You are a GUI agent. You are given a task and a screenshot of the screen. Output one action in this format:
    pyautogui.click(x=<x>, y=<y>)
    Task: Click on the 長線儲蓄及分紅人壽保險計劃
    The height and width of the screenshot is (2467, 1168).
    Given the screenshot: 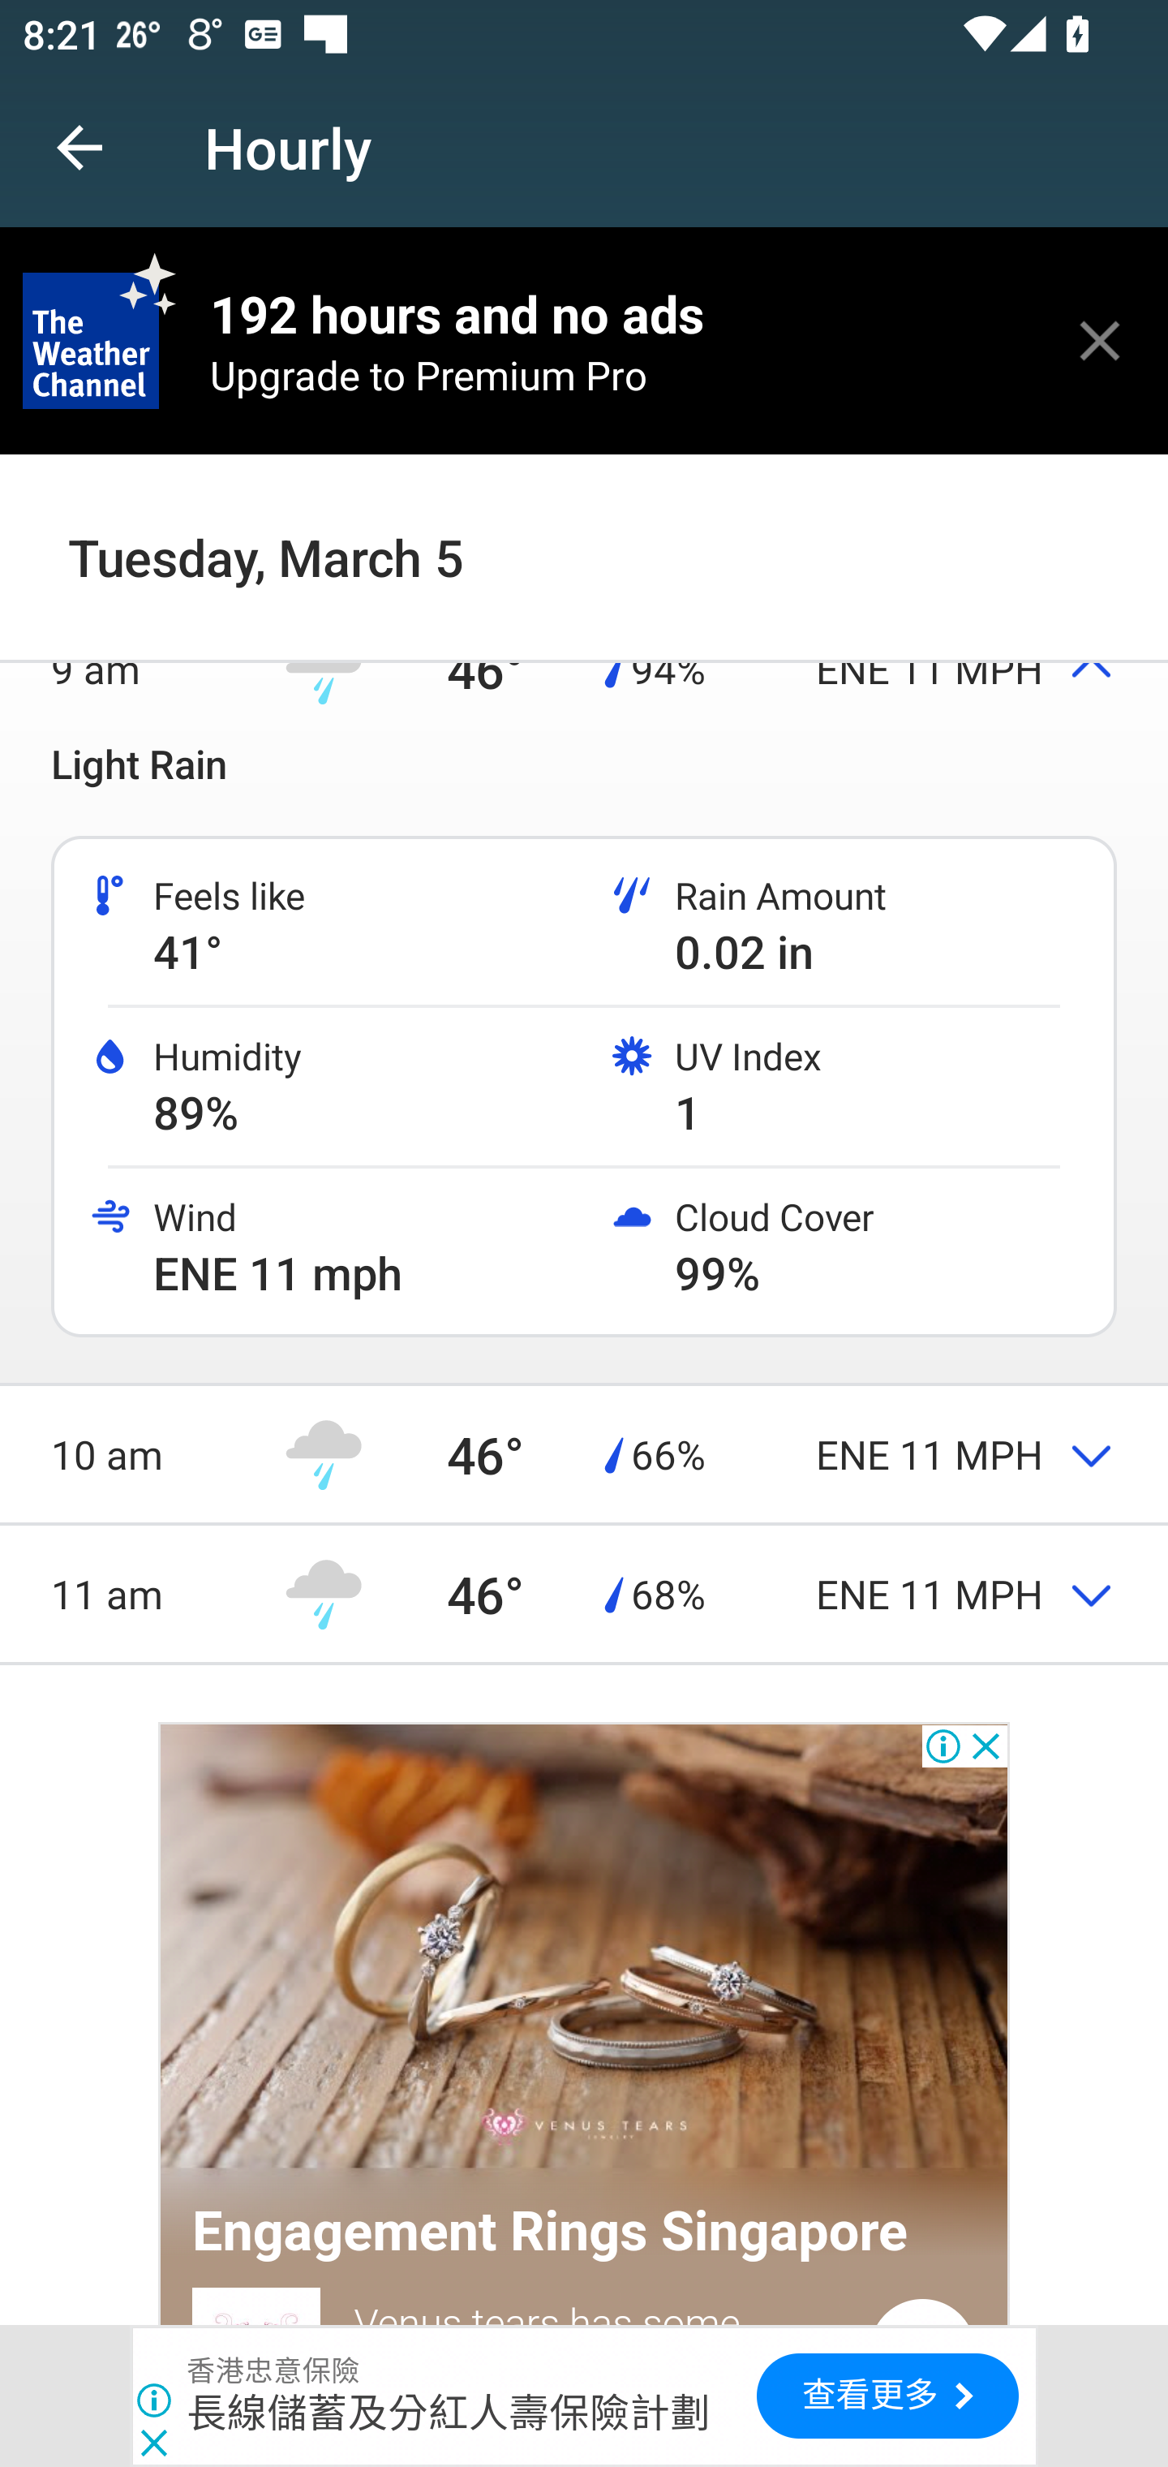 What is the action you would take?
    pyautogui.click(x=449, y=2412)
    